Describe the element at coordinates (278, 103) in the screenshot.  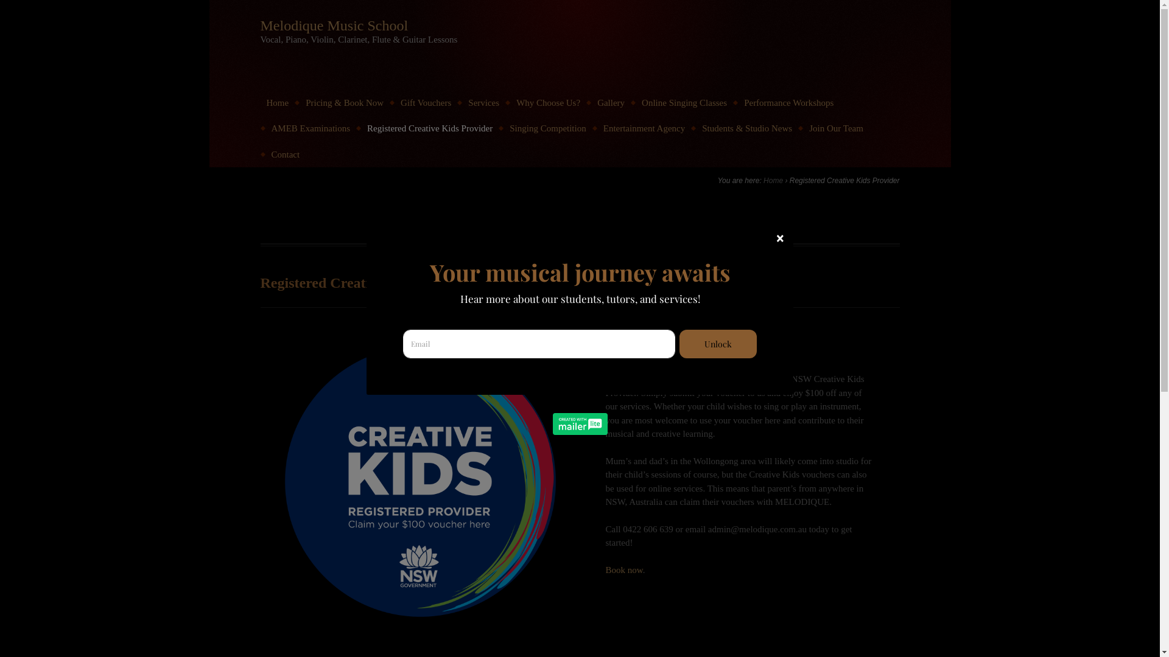
I see `Home` at that location.